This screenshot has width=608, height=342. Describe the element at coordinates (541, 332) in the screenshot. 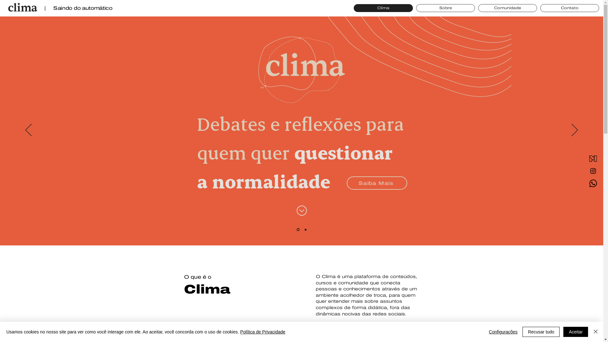

I see `Recusar tudo` at that location.